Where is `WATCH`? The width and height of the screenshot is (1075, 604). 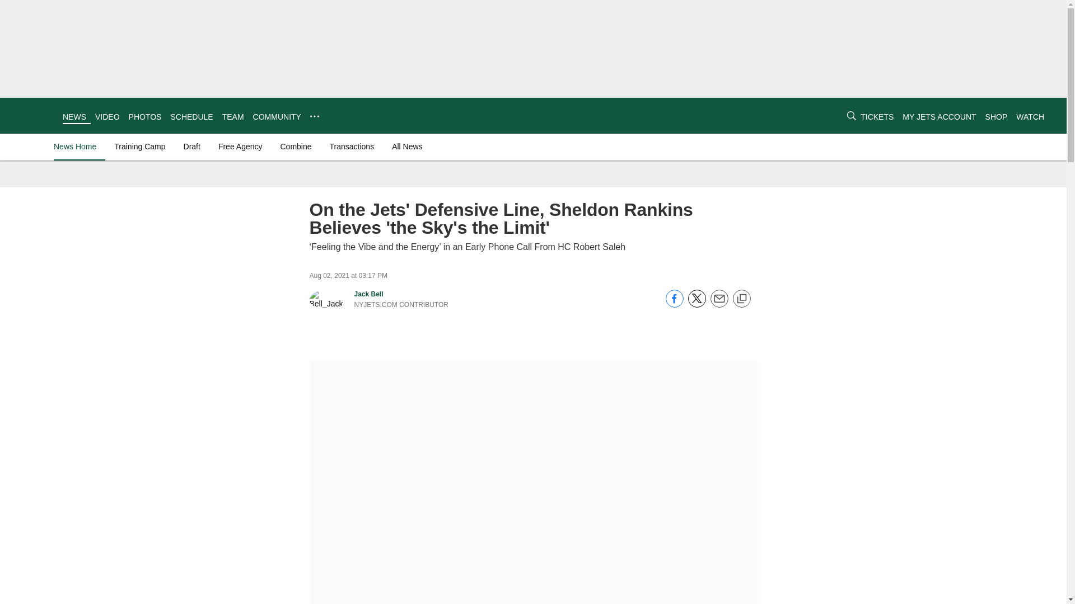
WATCH is located at coordinates (1030, 116).